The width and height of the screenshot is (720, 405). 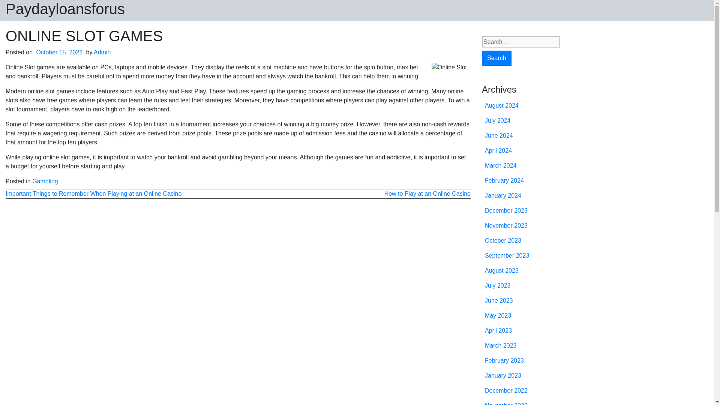 I want to click on Search, so click(x=496, y=58).